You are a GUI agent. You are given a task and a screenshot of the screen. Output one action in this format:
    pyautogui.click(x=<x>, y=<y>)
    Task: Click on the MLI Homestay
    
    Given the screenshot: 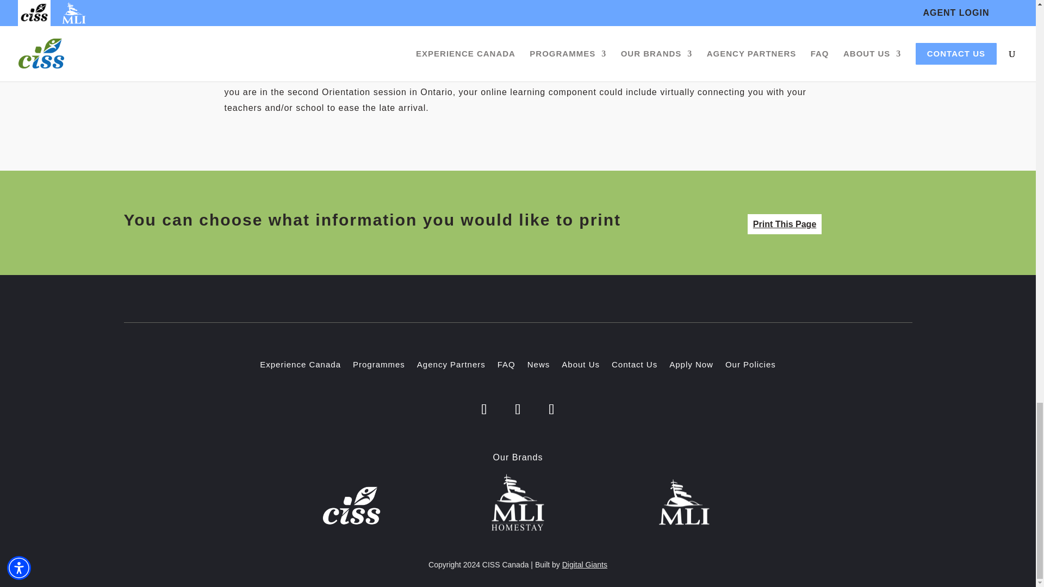 What is the action you would take?
    pyautogui.click(x=518, y=502)
    